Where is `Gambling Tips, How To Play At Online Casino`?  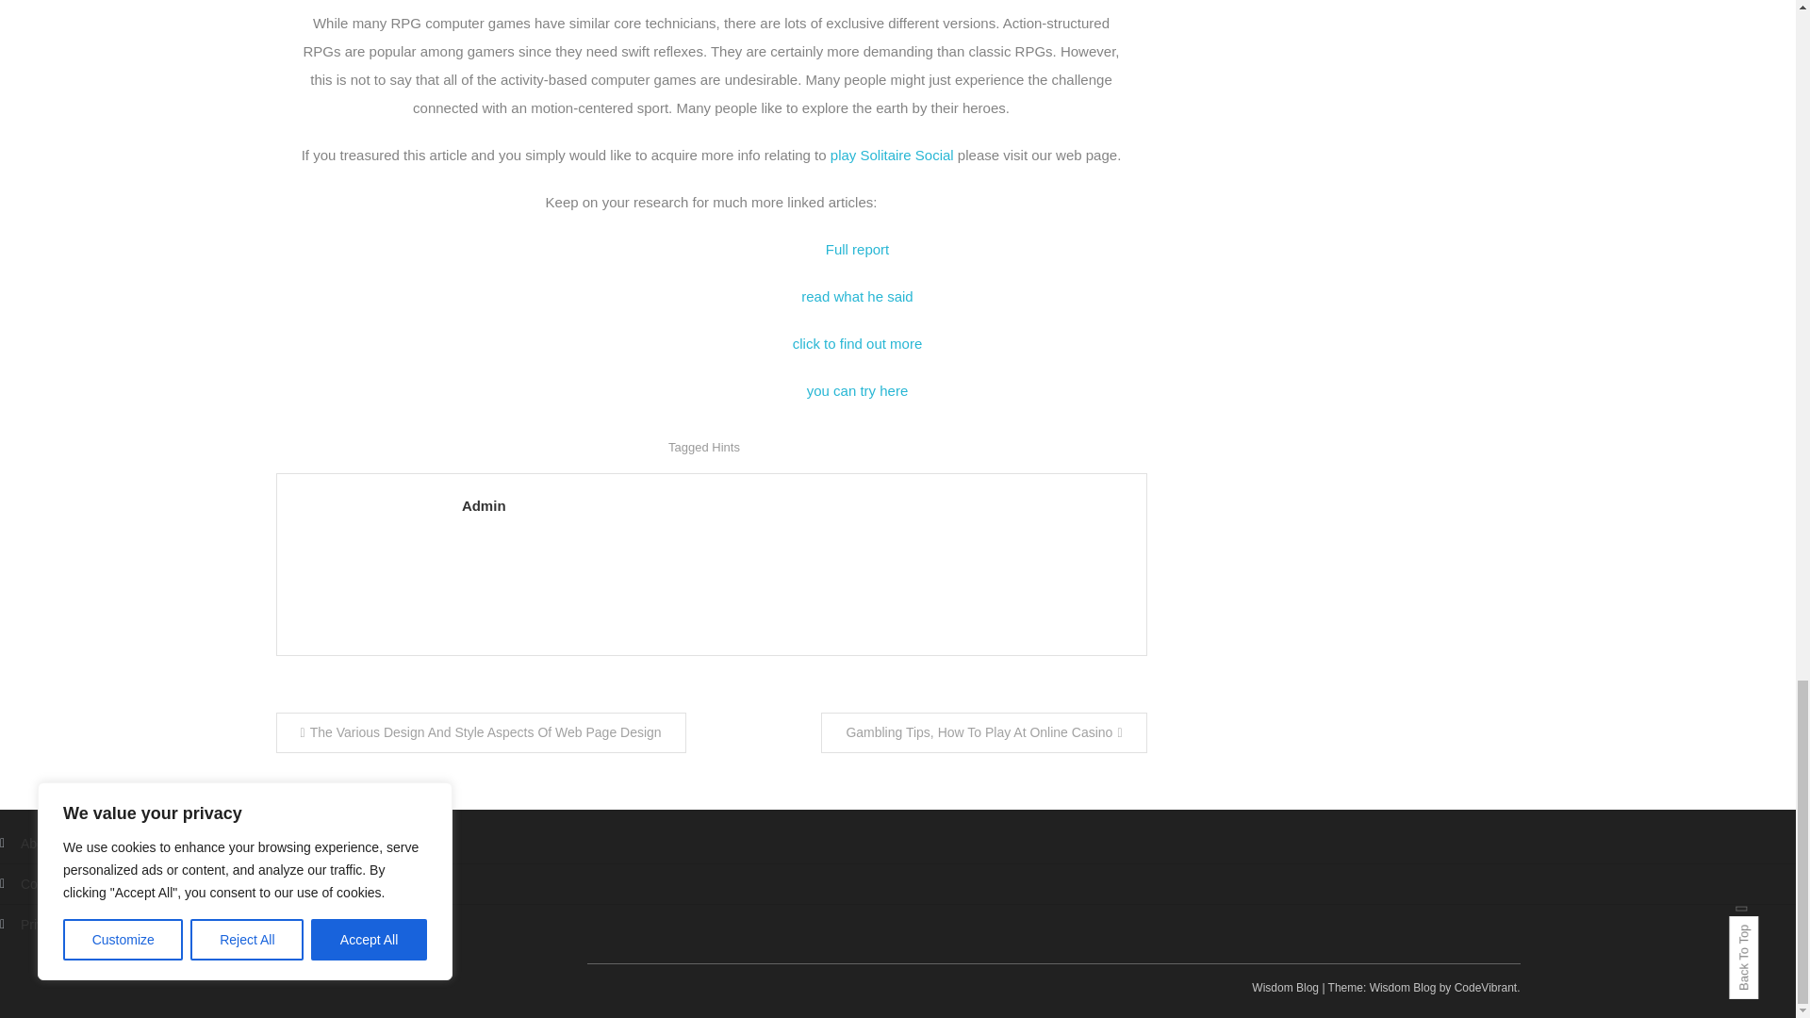 Gambling Tips, How To Play At Online Casino is located at coordinates (983, 733).